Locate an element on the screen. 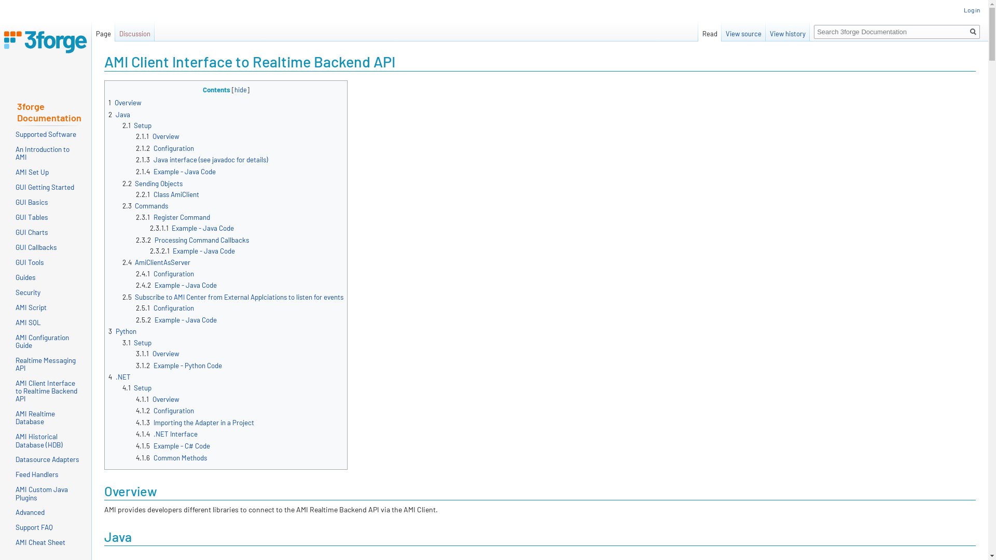 The height and width of the screenshot is (560, 996). 3.1 Setup is located at coordinates (137, 343).